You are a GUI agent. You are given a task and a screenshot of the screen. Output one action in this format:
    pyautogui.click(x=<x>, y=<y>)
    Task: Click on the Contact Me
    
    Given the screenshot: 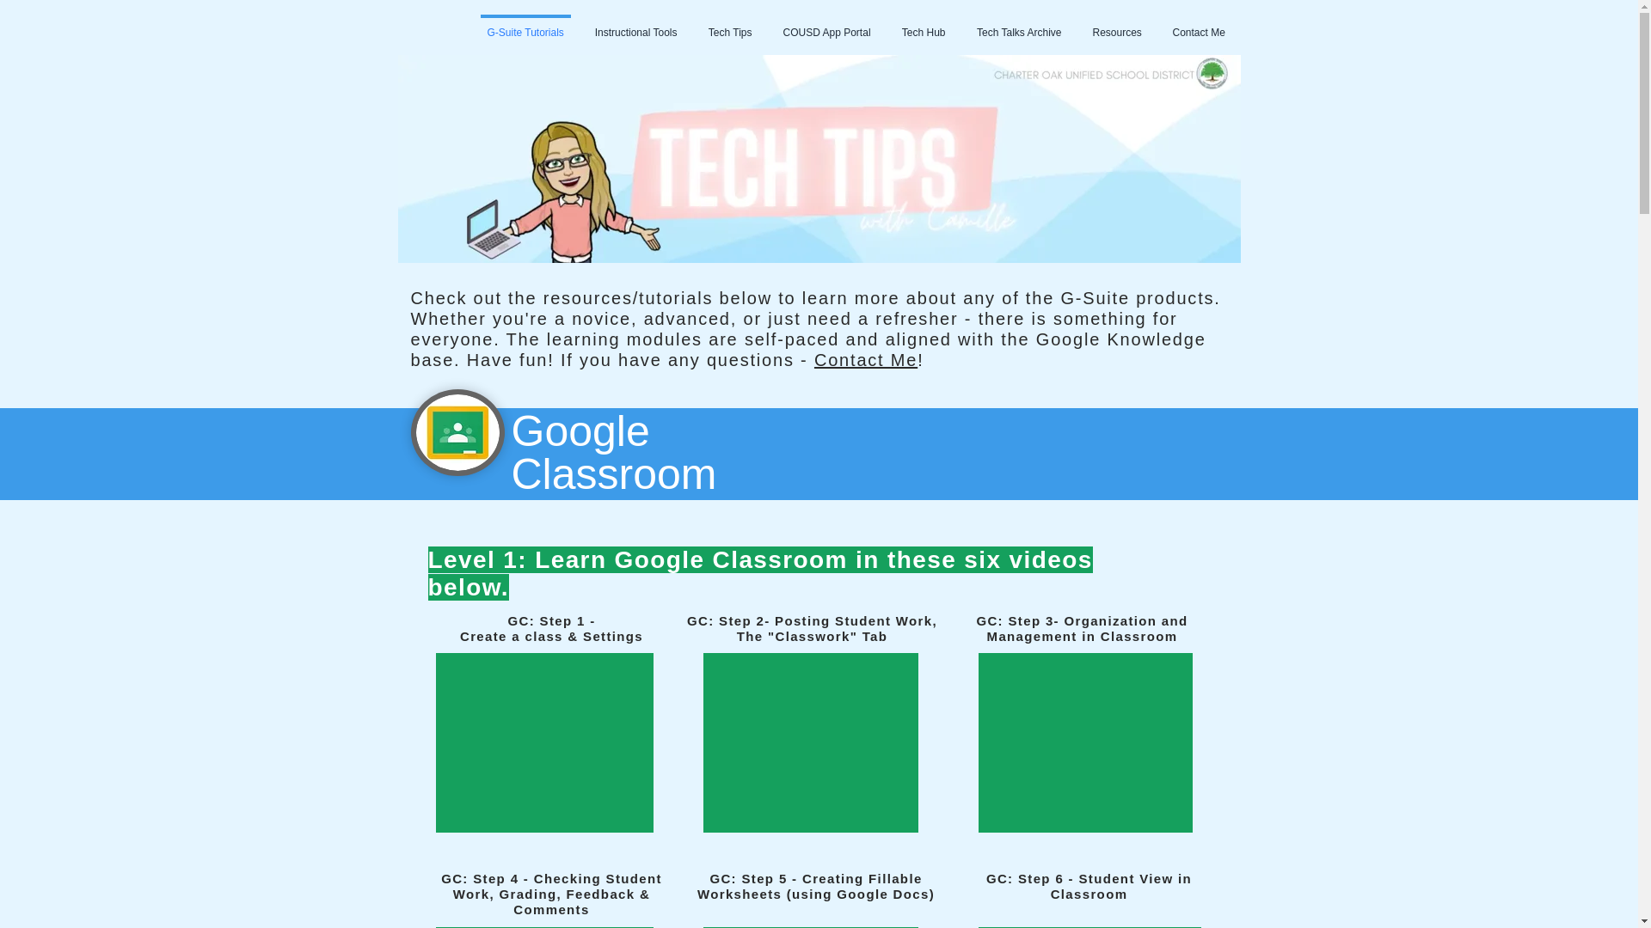 What is the action you would take?
    pyautogui.click(x=1199, y=26)
    